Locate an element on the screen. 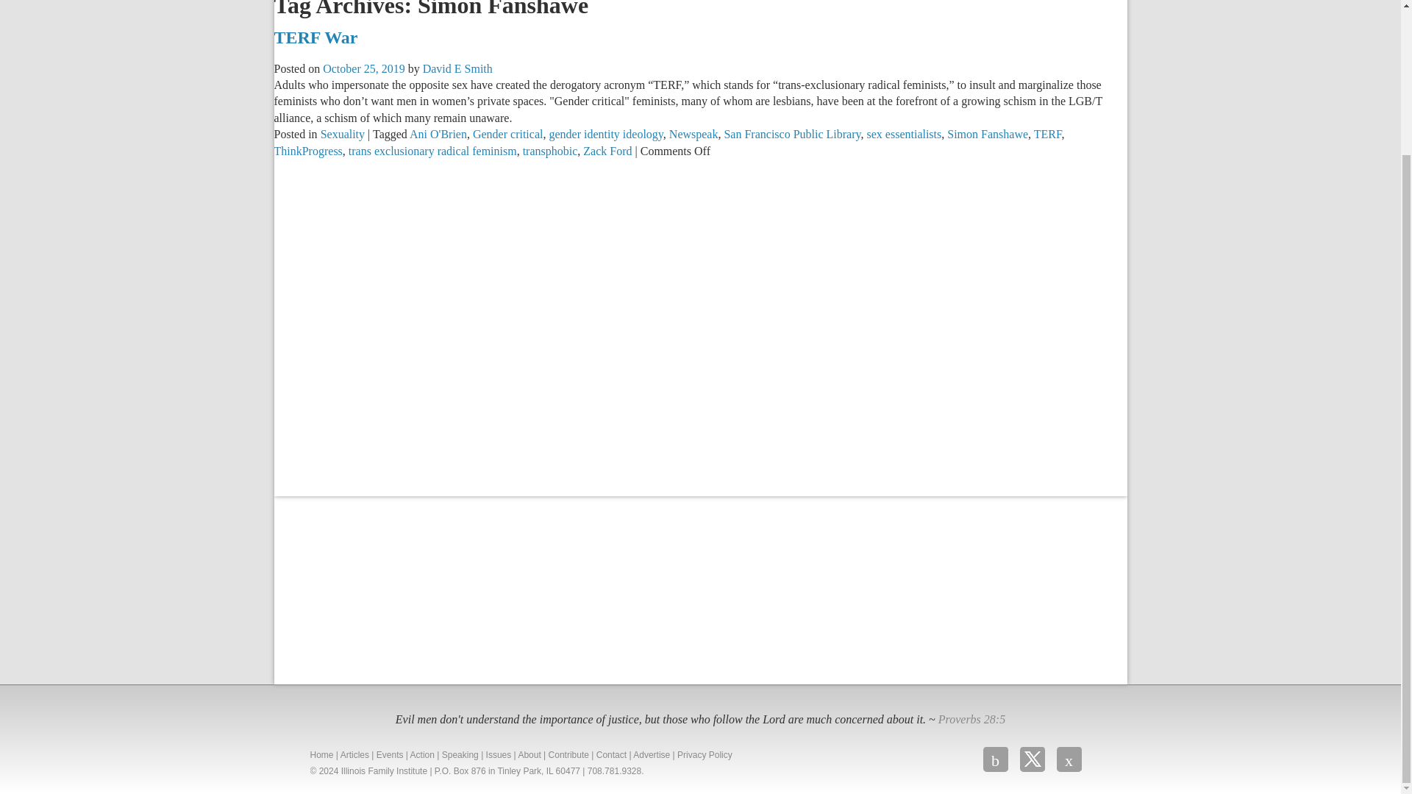 This screenshot has height=794, width=1412. Gender critical is located at coordinates (508, 134).